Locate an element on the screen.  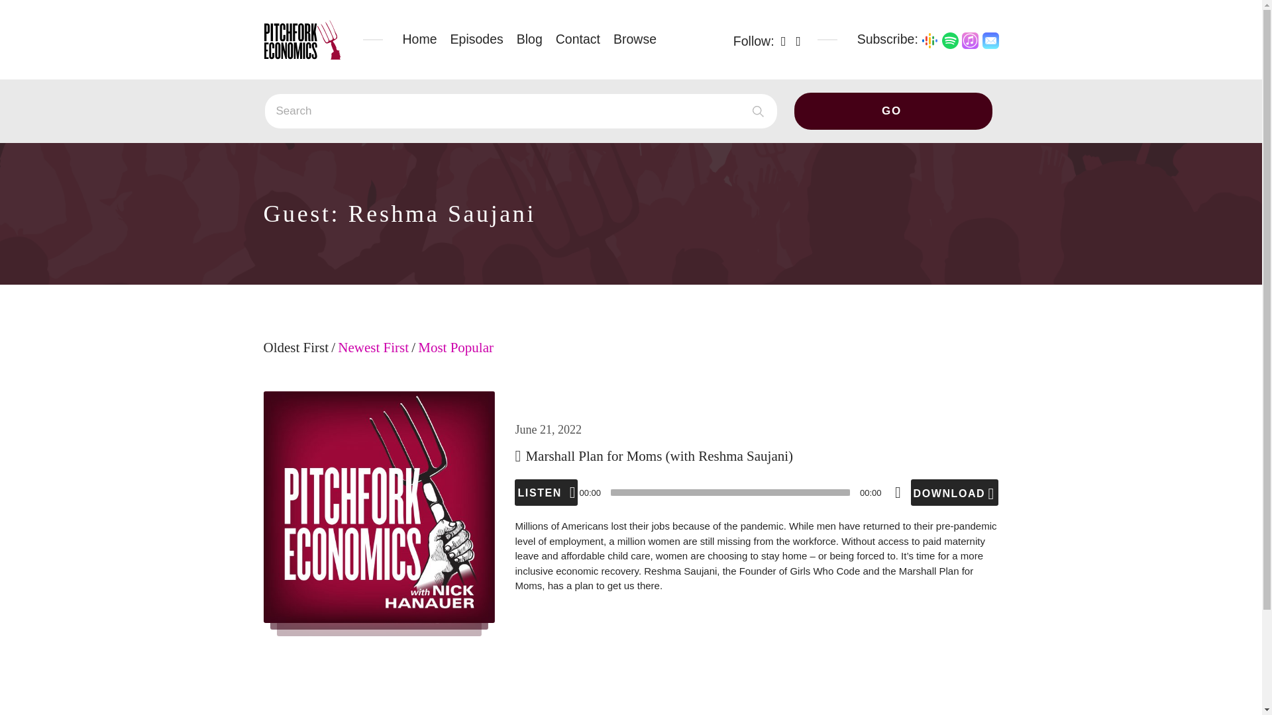
Episodes is located at coordinates (477, 39).